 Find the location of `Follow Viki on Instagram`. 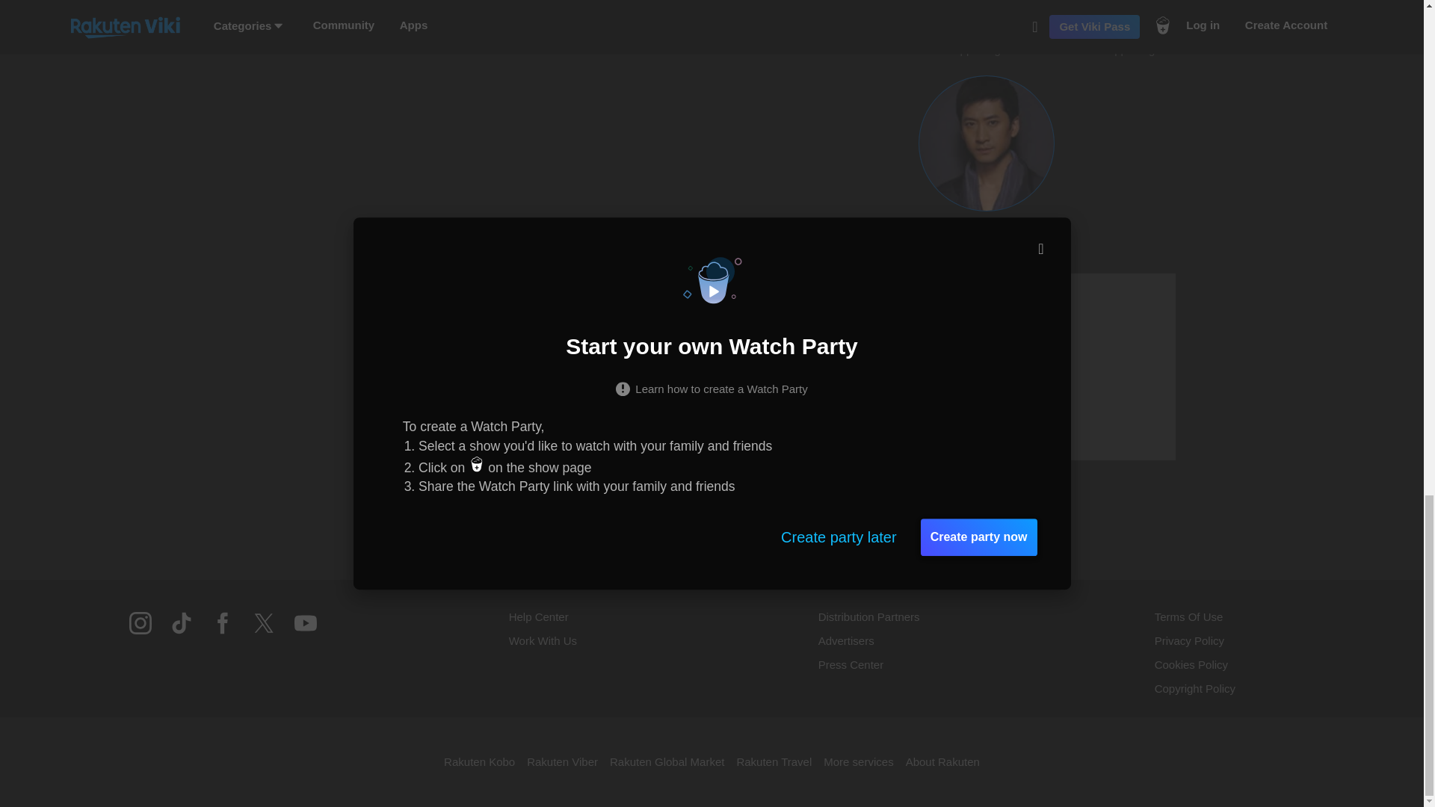

Follow Viki on Instagram is located at coordinates (1063, 366).